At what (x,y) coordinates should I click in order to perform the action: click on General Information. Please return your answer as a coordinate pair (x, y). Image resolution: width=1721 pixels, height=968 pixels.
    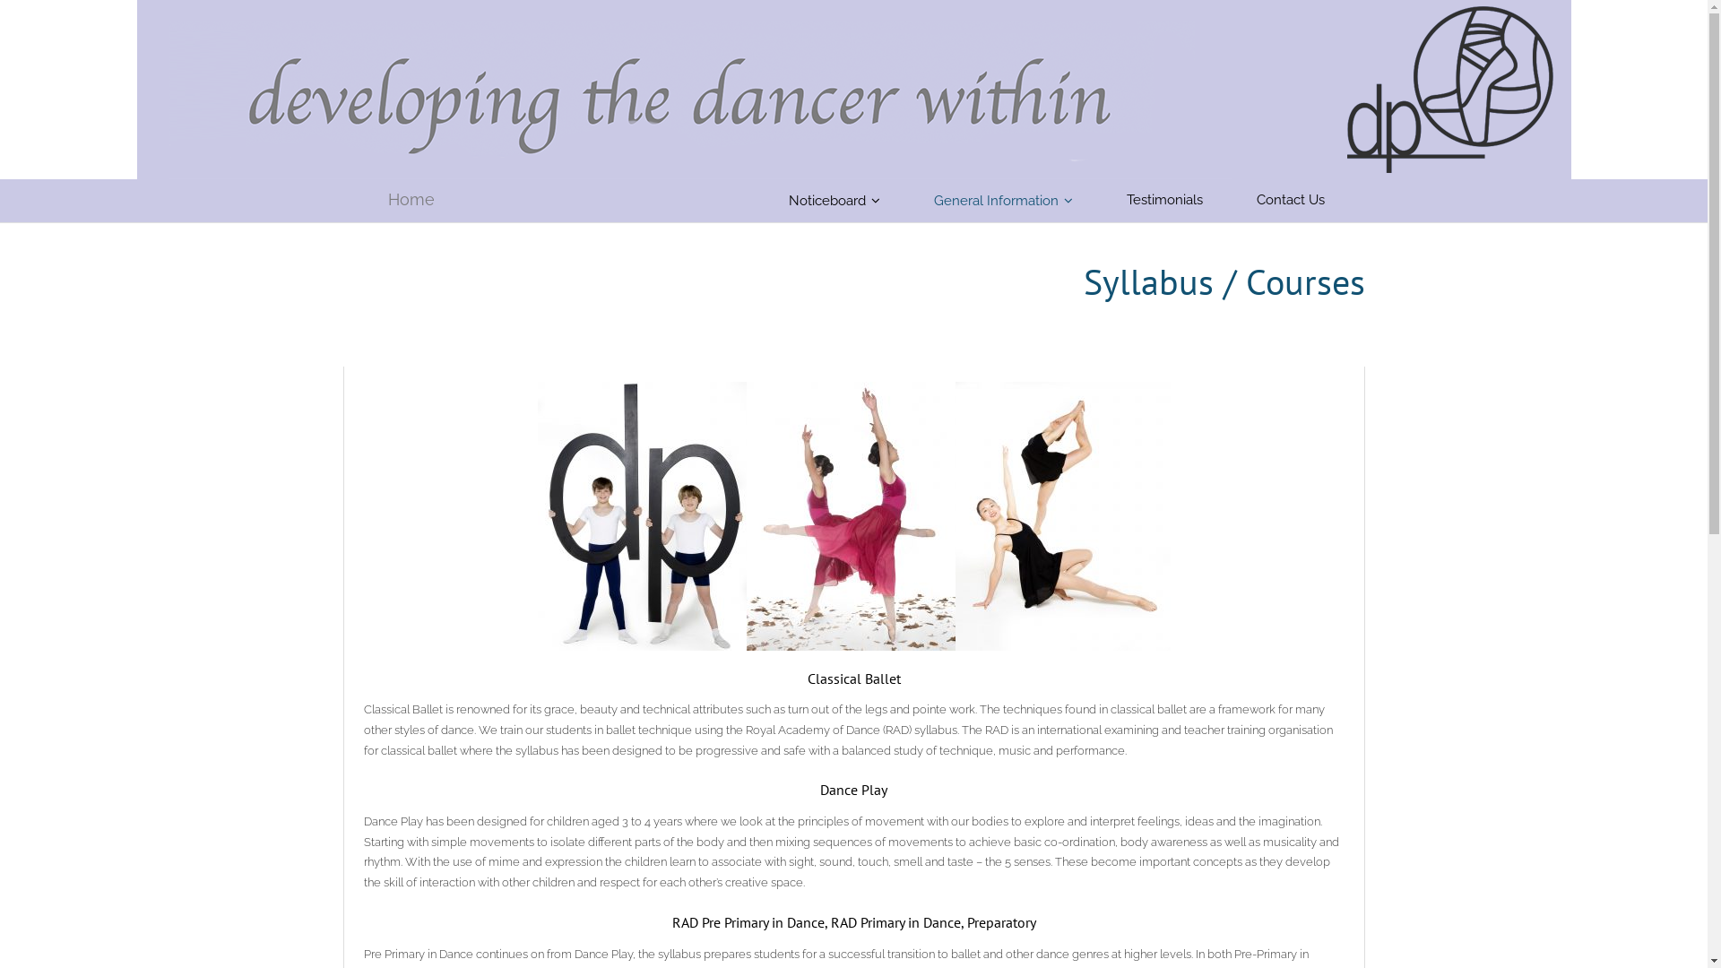
    Looking at the image, I should click on (1016, 201).